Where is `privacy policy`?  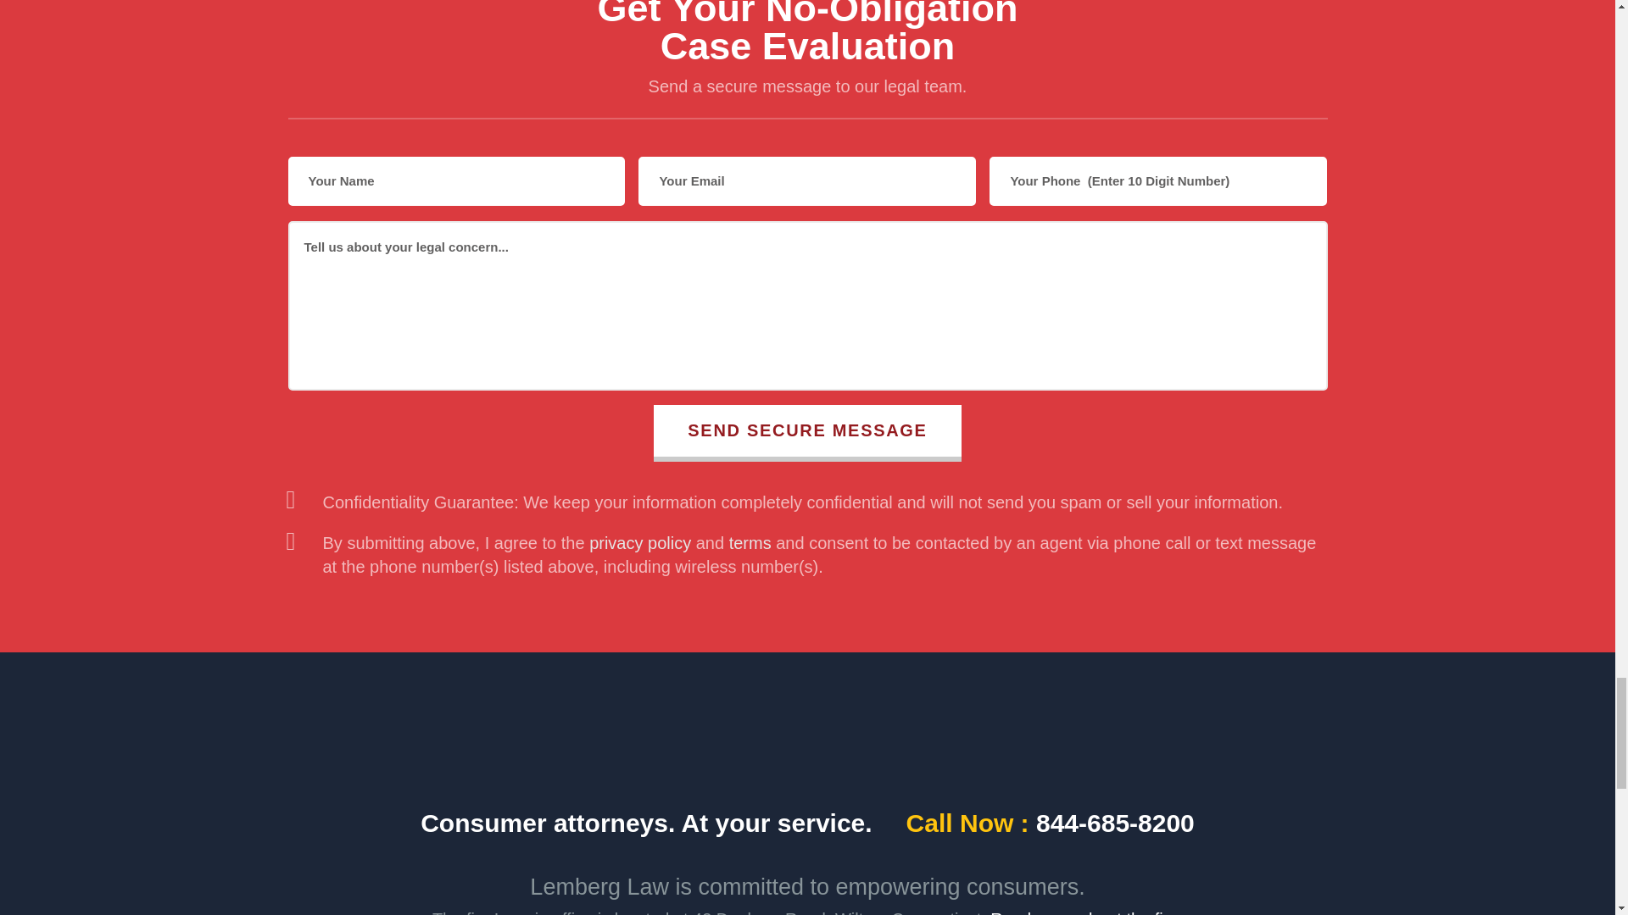
privacy policy is located at coordinates (639, 542).